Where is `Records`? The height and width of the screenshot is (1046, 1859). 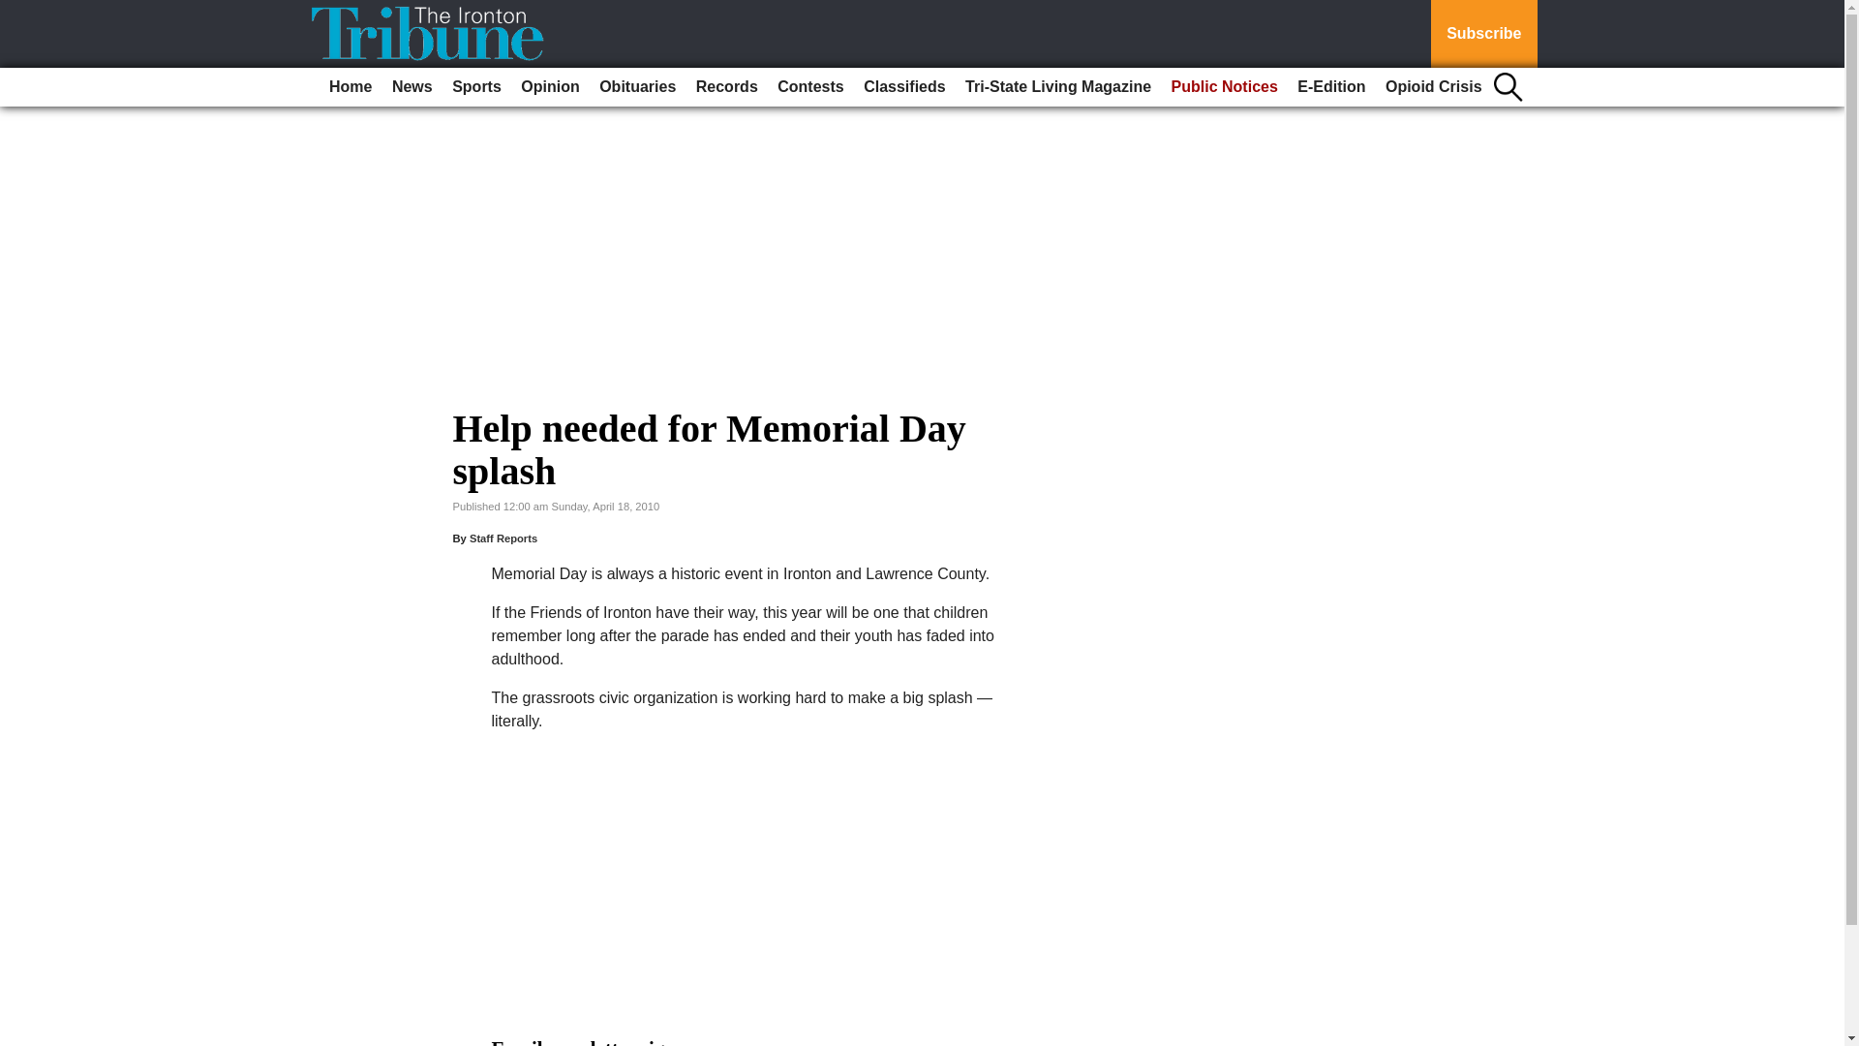
Records is located at coordinates (726, 87).